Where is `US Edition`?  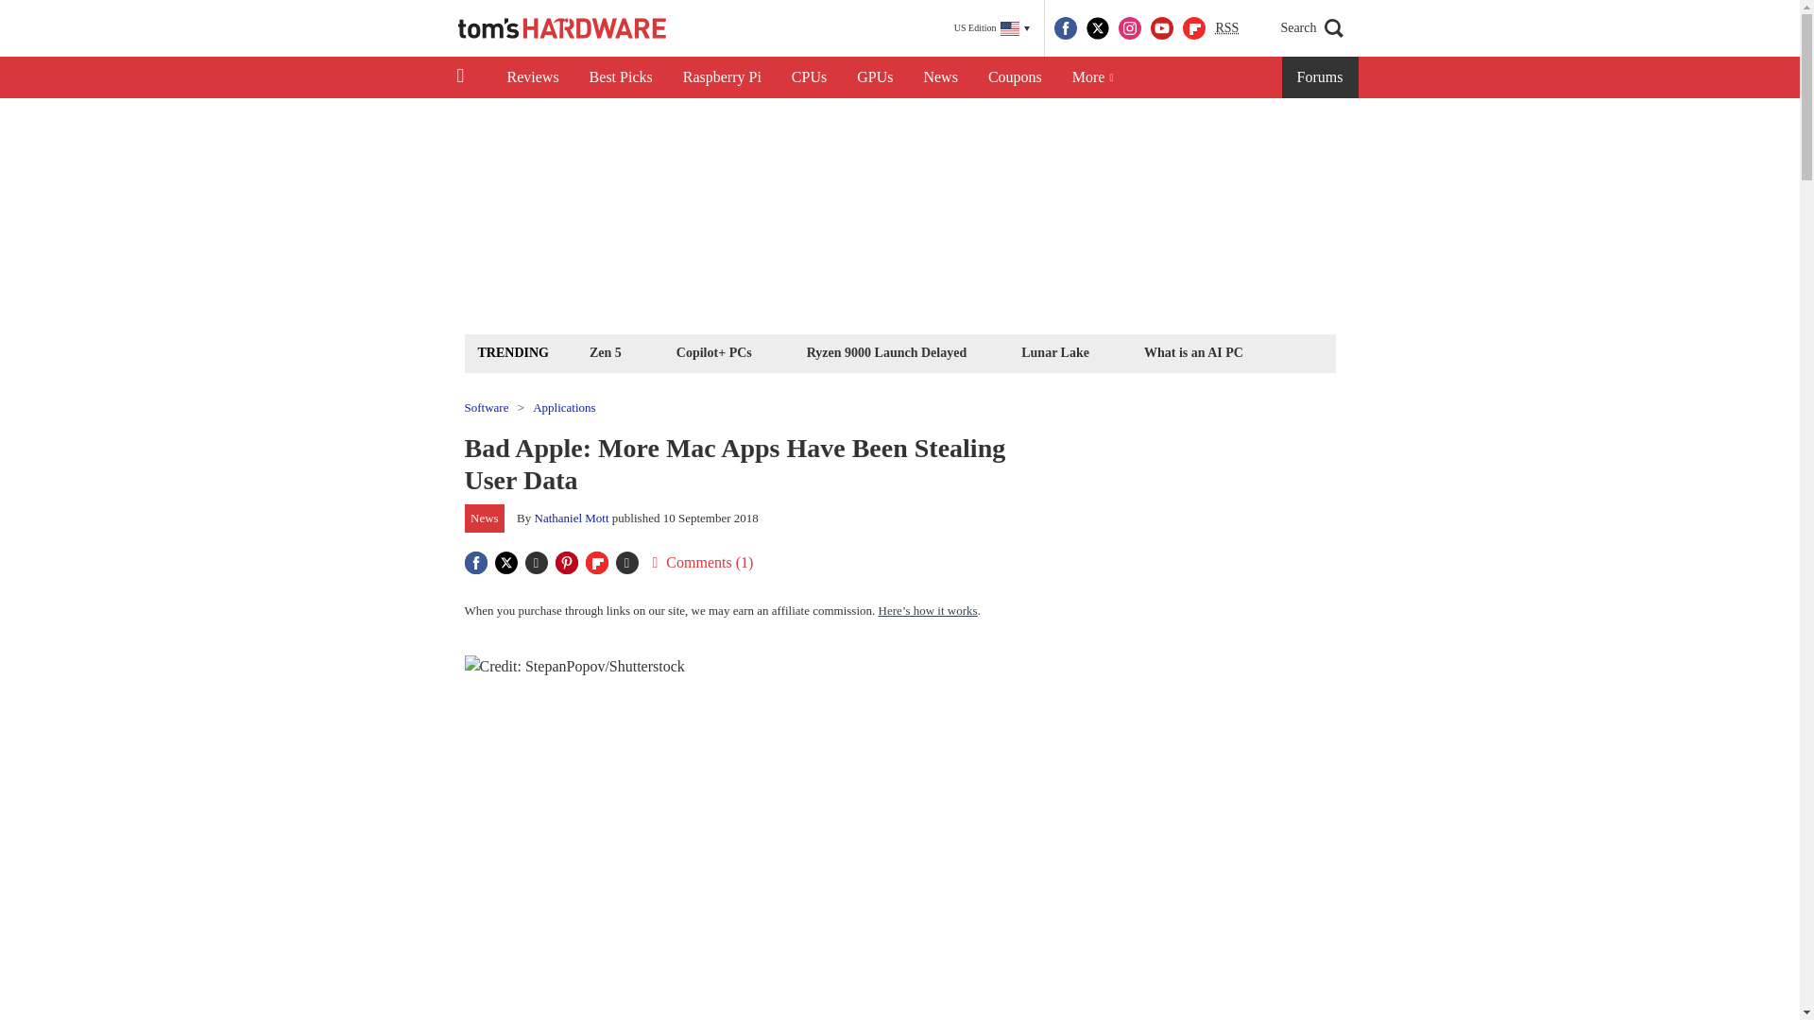 US Edition is located at coordinates (992, 28).